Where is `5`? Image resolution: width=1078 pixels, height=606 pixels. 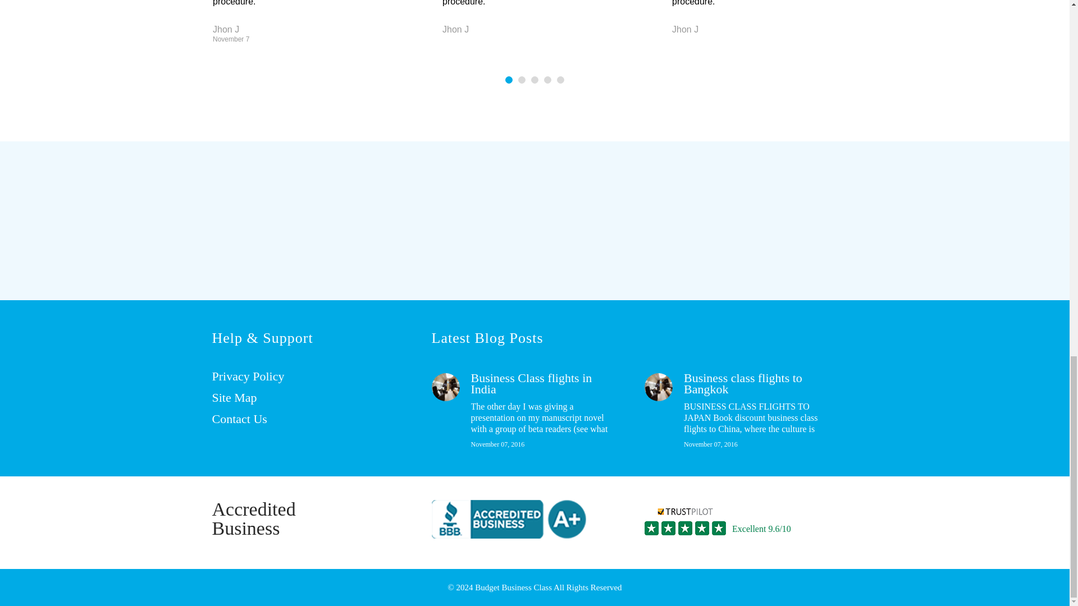
5 is located at coordinates (560, 80).